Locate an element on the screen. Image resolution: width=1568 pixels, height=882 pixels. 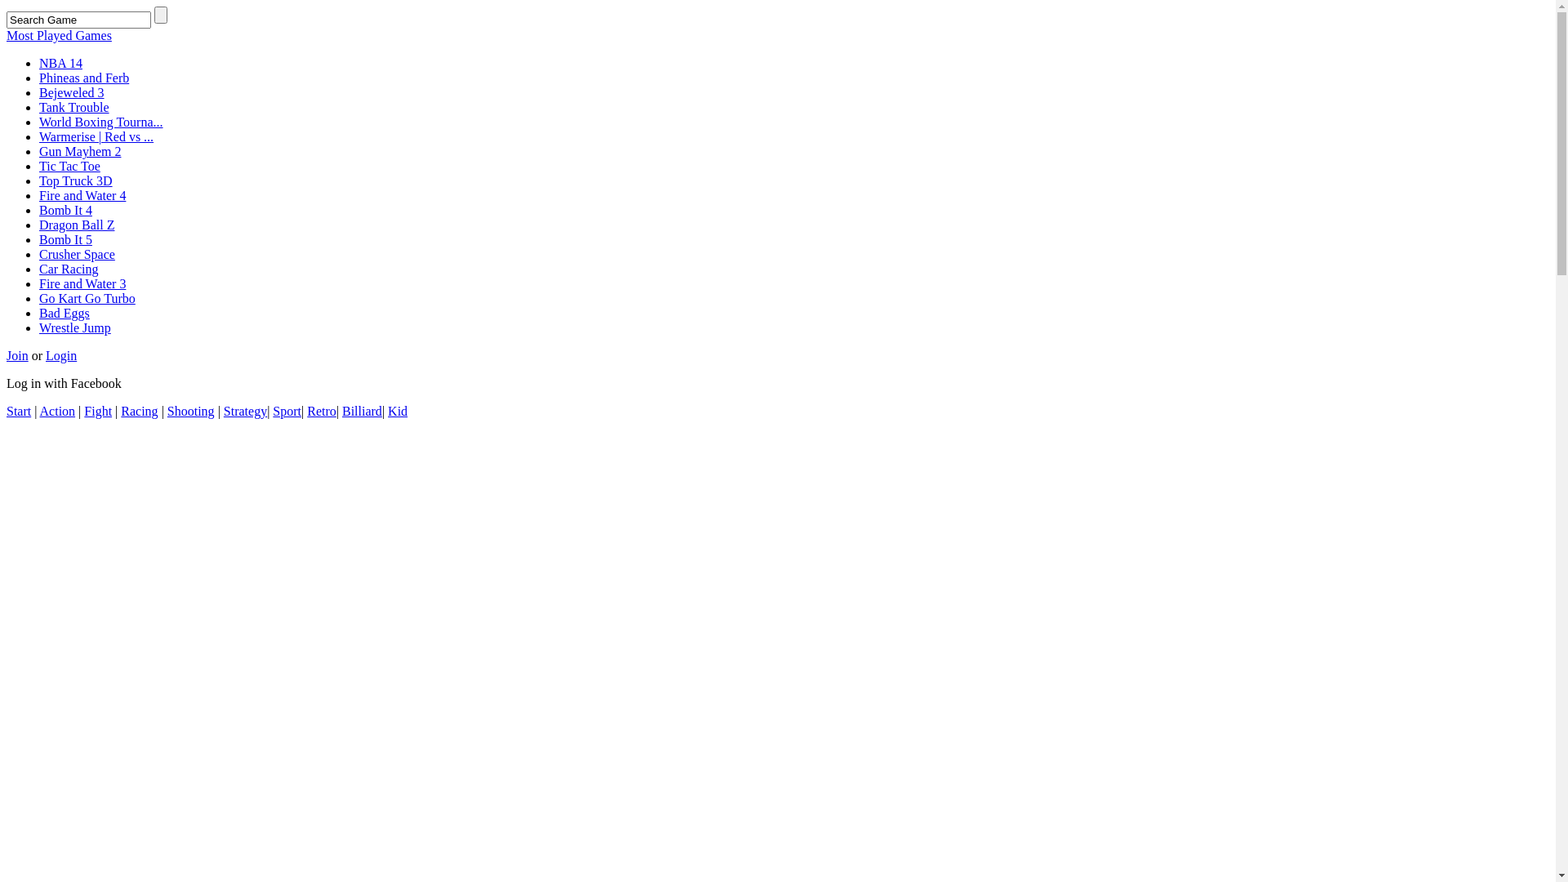
Crusher Space is located at coordinates (77, 255).